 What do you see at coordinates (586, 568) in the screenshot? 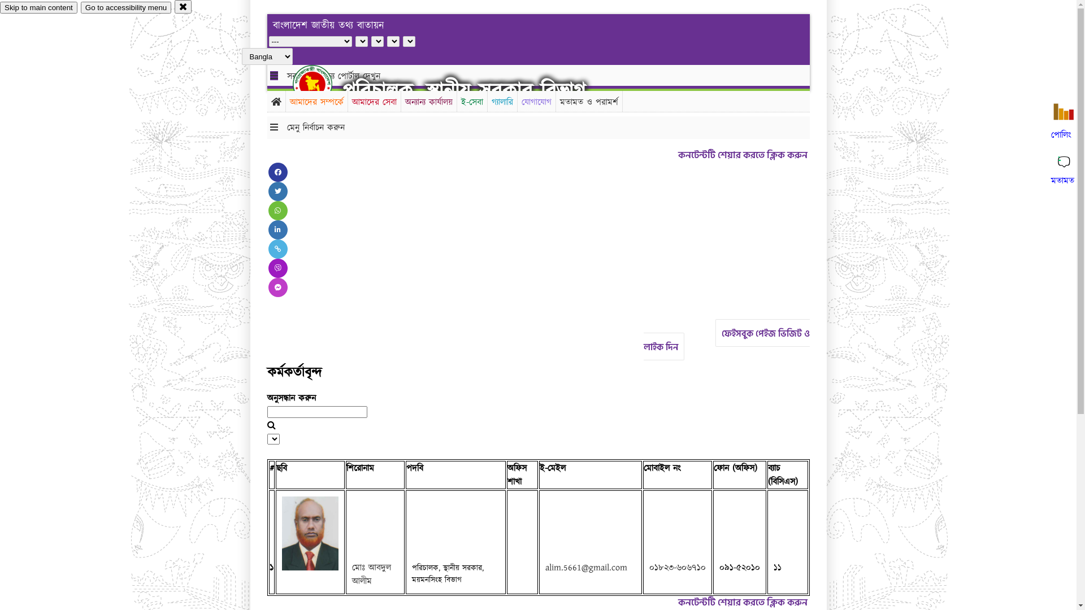
I see `alim.5661@gmail.com` at bounding box center [586, 568].